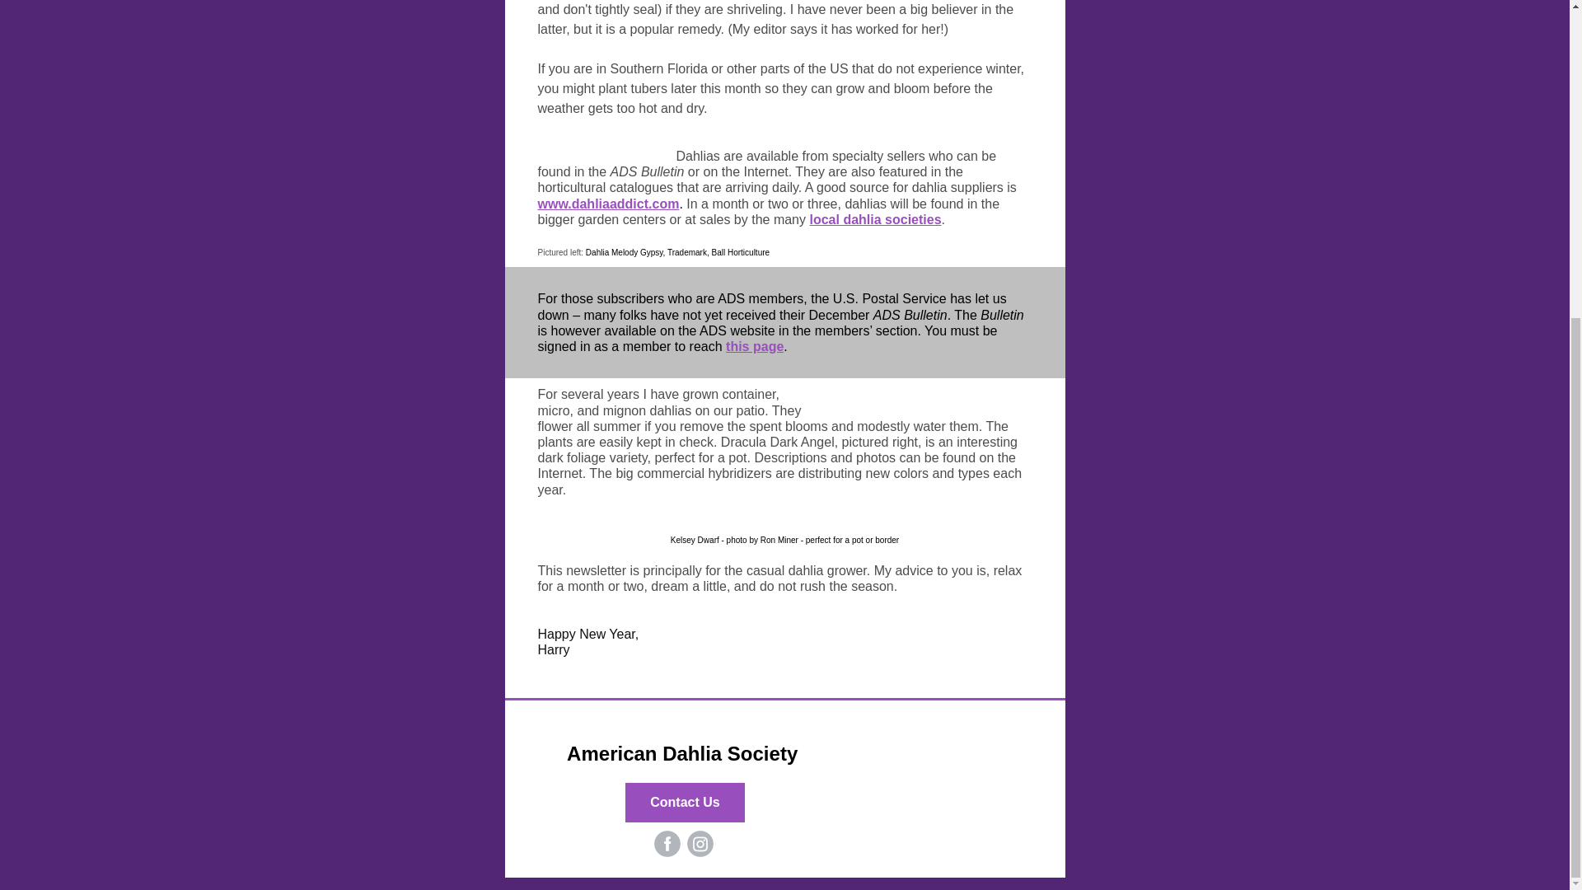 The image size is (1582, 890). What do you see at coordinates (685, 803) in the screenshot?
I see `Contact Us` at bounding box center [685, 803].